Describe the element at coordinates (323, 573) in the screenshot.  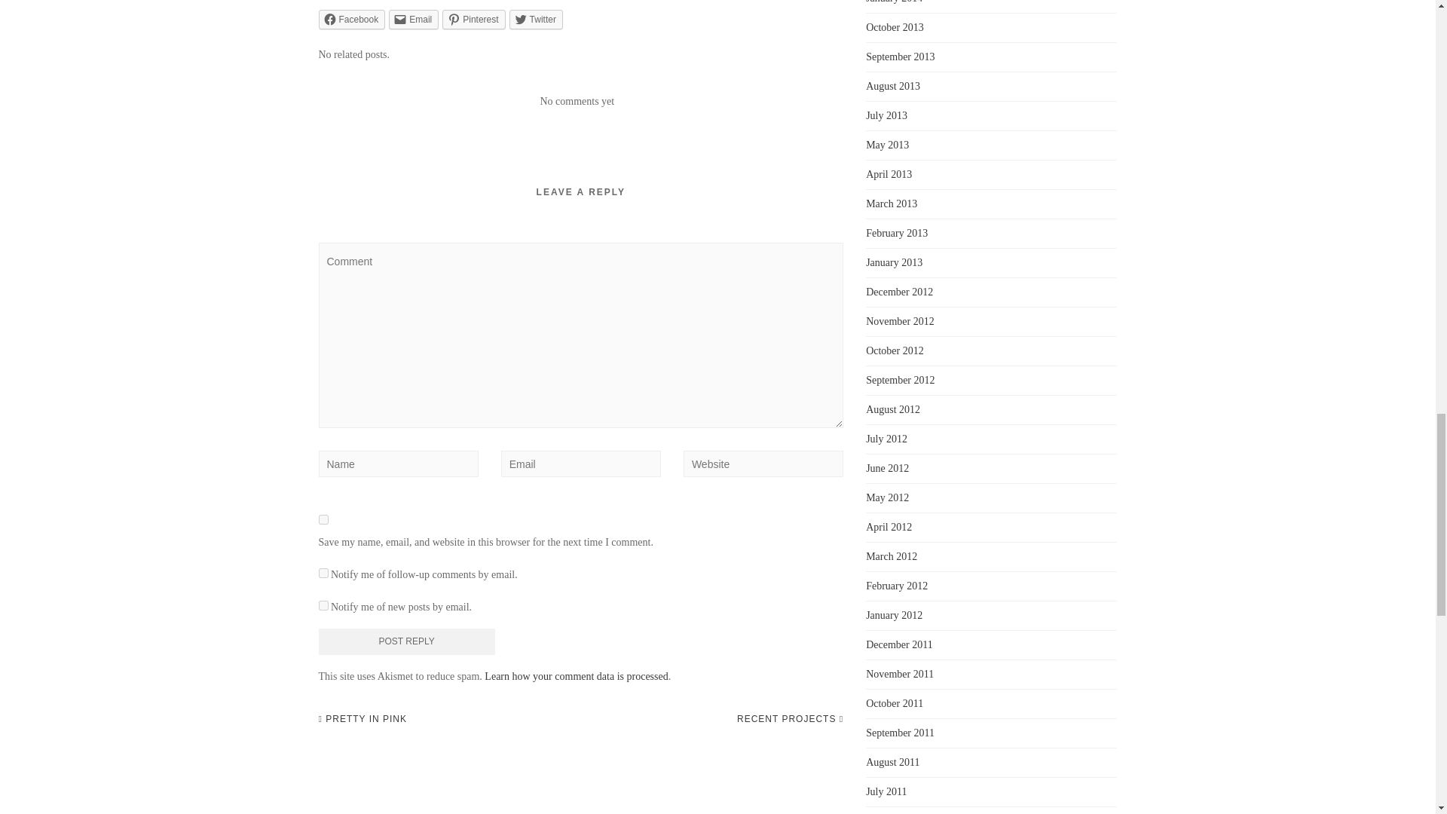
I see `subscribe` at that location.